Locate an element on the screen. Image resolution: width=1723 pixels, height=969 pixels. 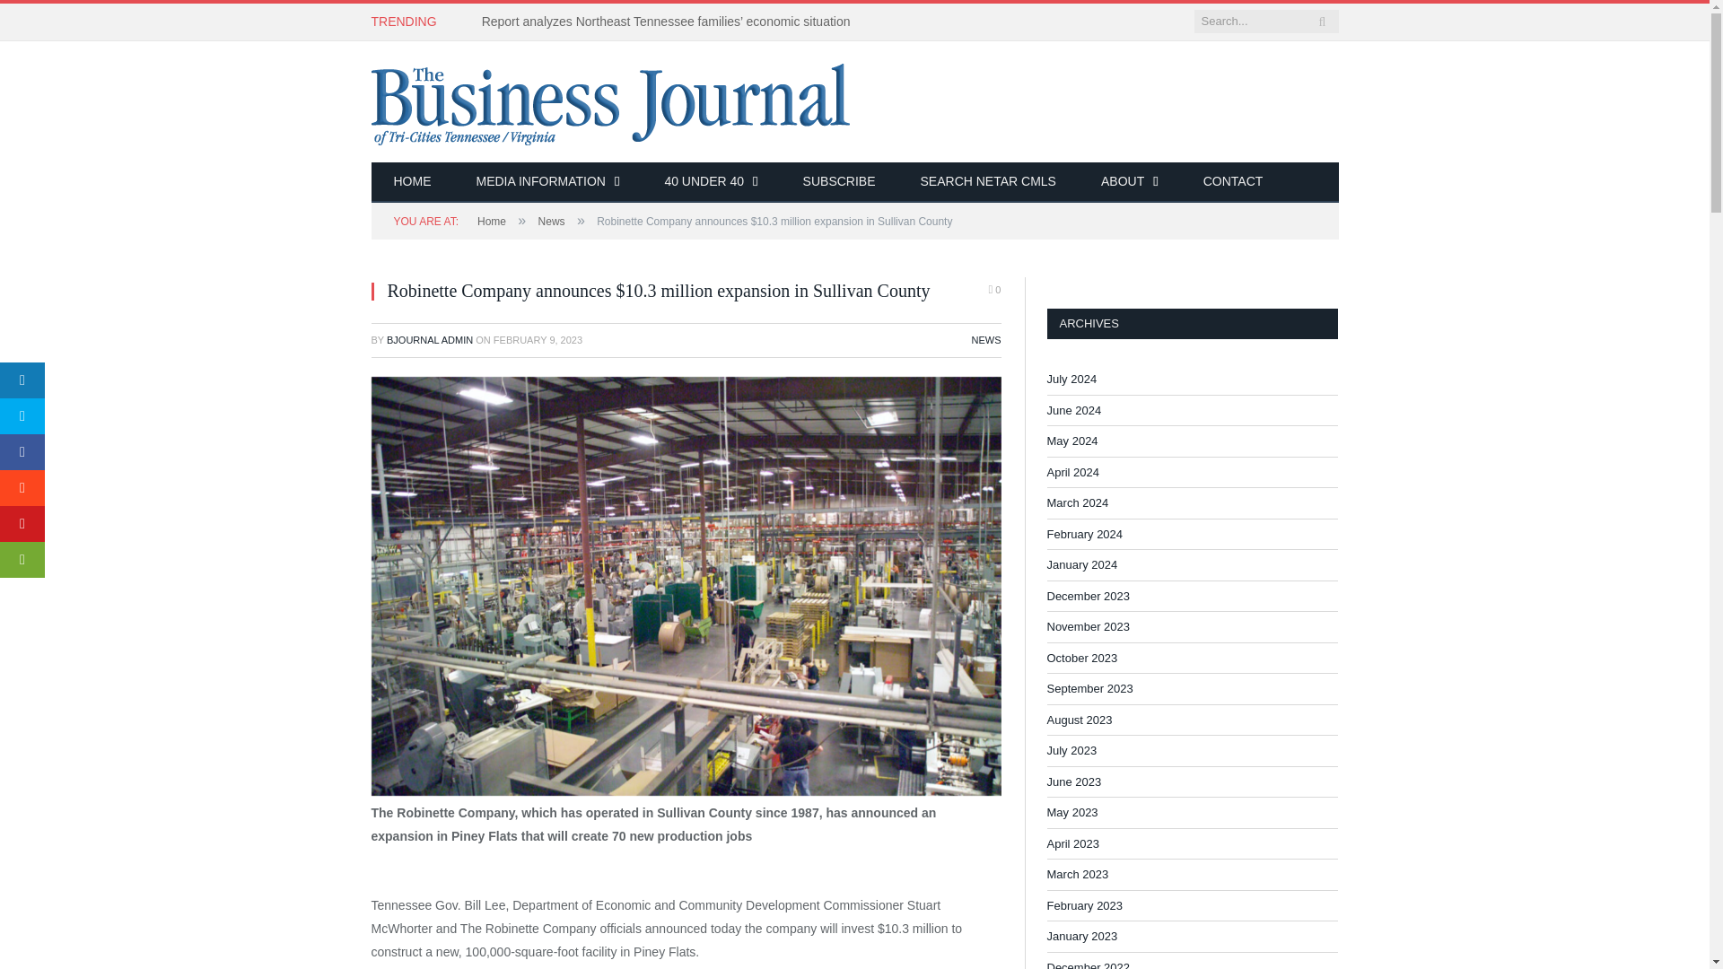
The Business Journal is located at coordinates (610, 100).